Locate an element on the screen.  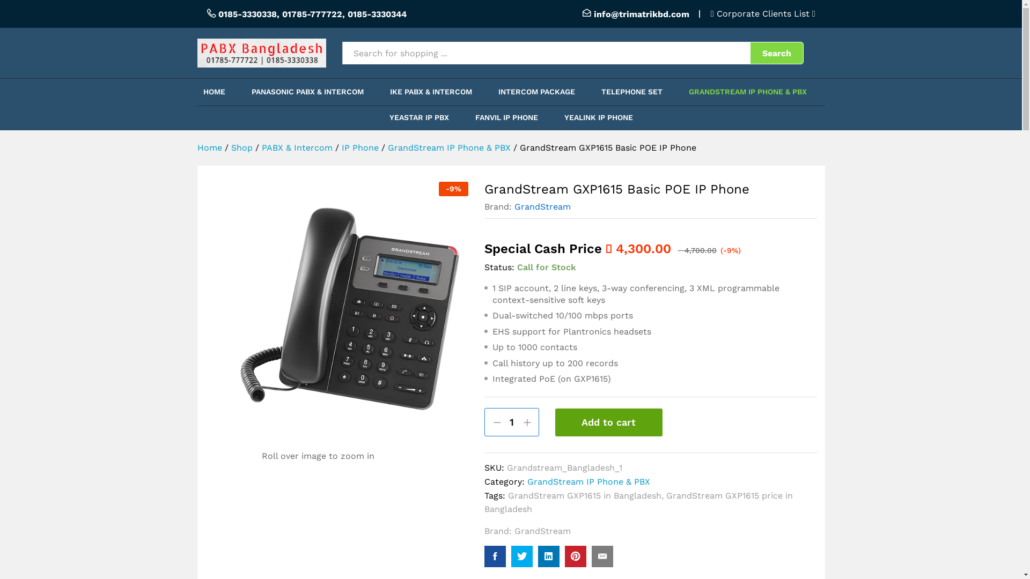
GrandStream+GXP1615+Basic+POE+IP+Phone is located at coordinates (522, 556).